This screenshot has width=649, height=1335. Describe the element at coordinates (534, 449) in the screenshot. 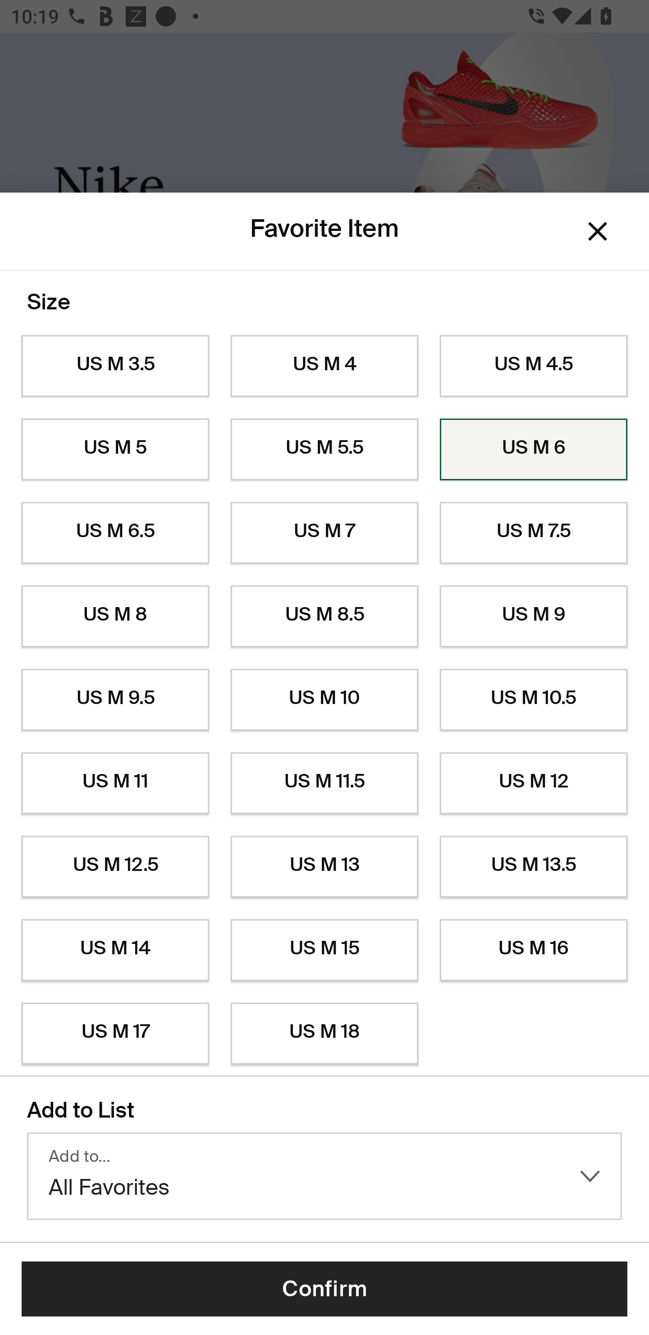

I see `US M 6` at that location.